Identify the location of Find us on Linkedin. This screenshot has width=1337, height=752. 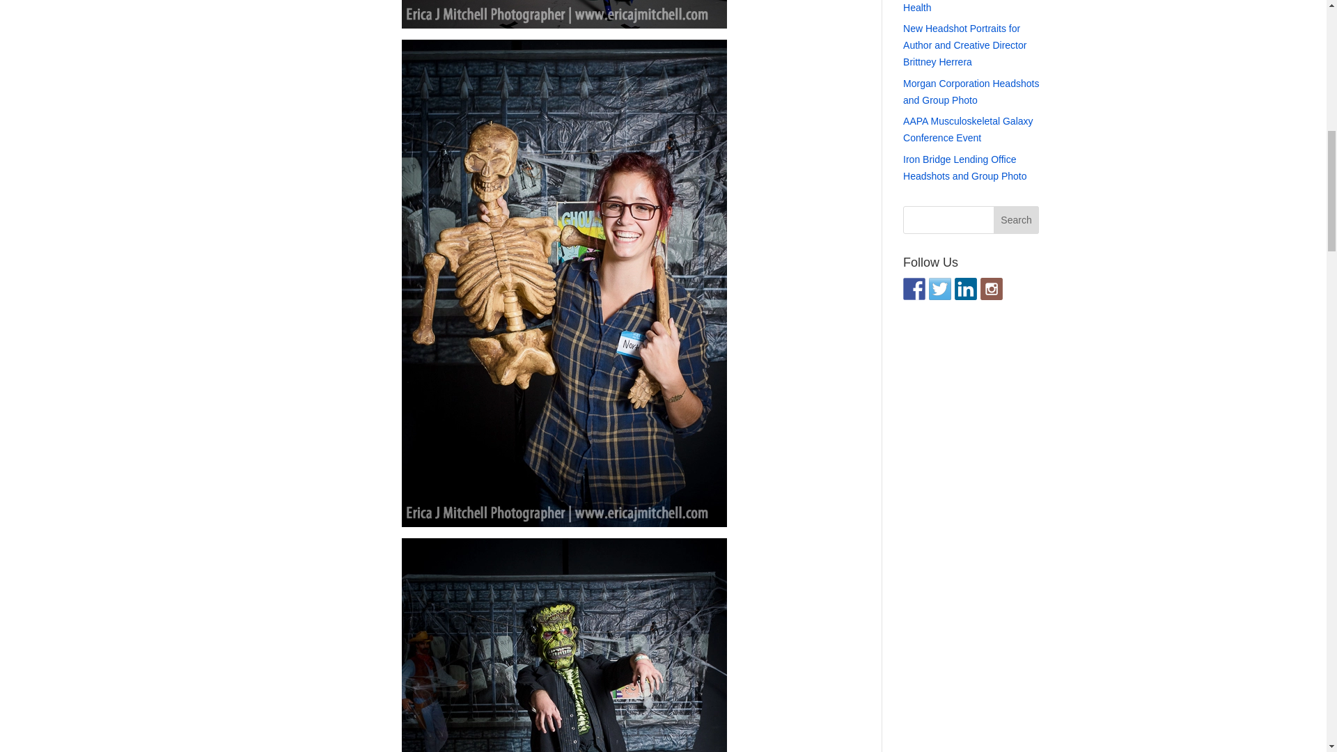
(965, 288).